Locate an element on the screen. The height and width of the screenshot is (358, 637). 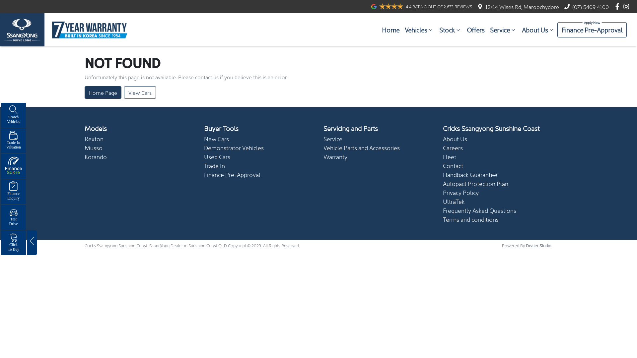
Demonstrator Vehicles is located at coordinates (234, 148).